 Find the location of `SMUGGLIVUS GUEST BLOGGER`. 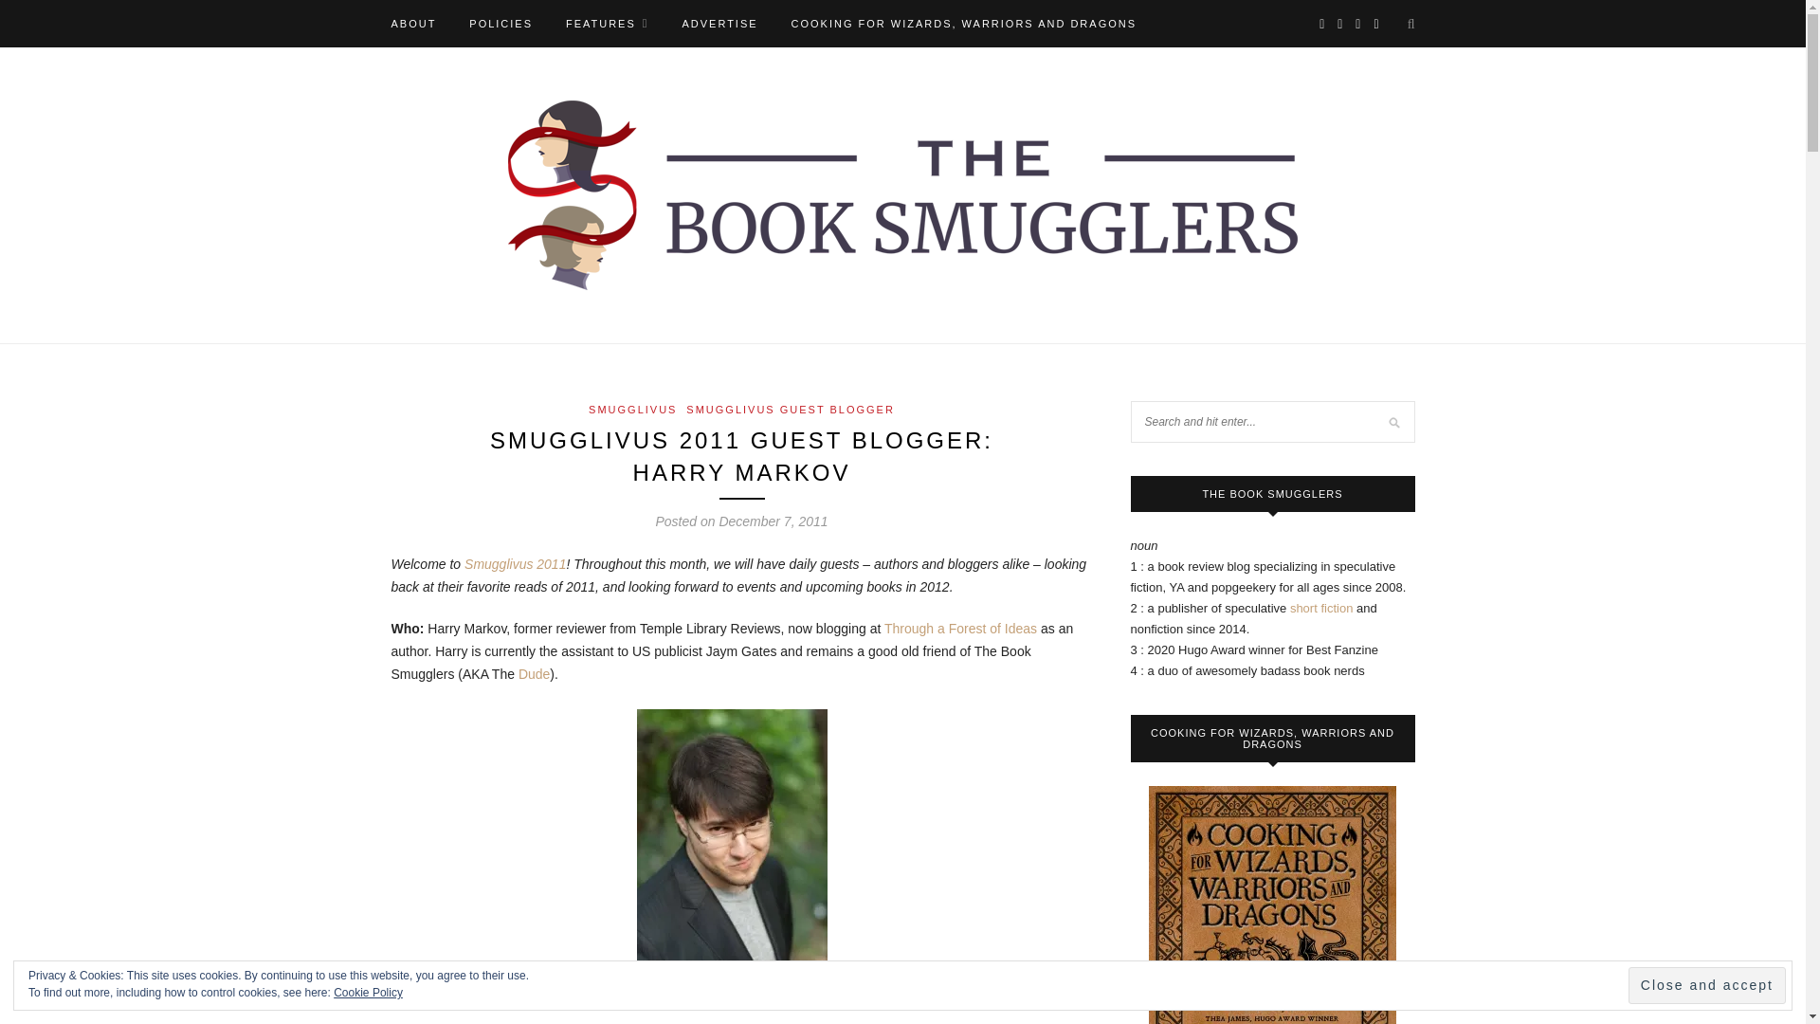

SMUGGLIVUS GUEST BLOGGER is located at coordinates (791, 410).